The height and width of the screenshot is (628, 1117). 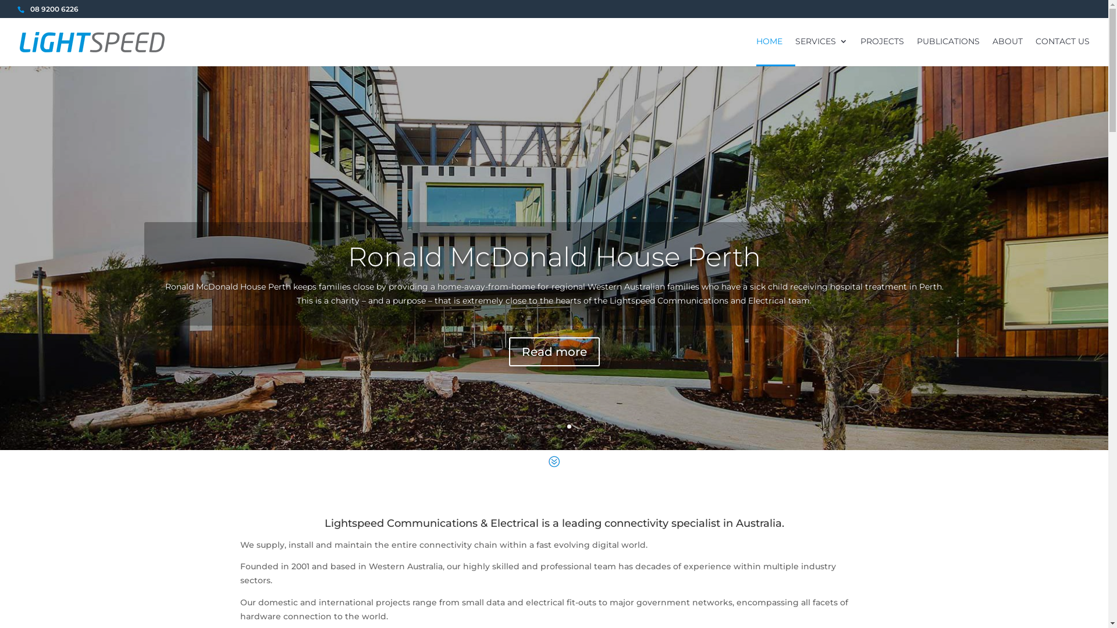 I want to click on PUBLICATIONS, so click(x=948, y=51).